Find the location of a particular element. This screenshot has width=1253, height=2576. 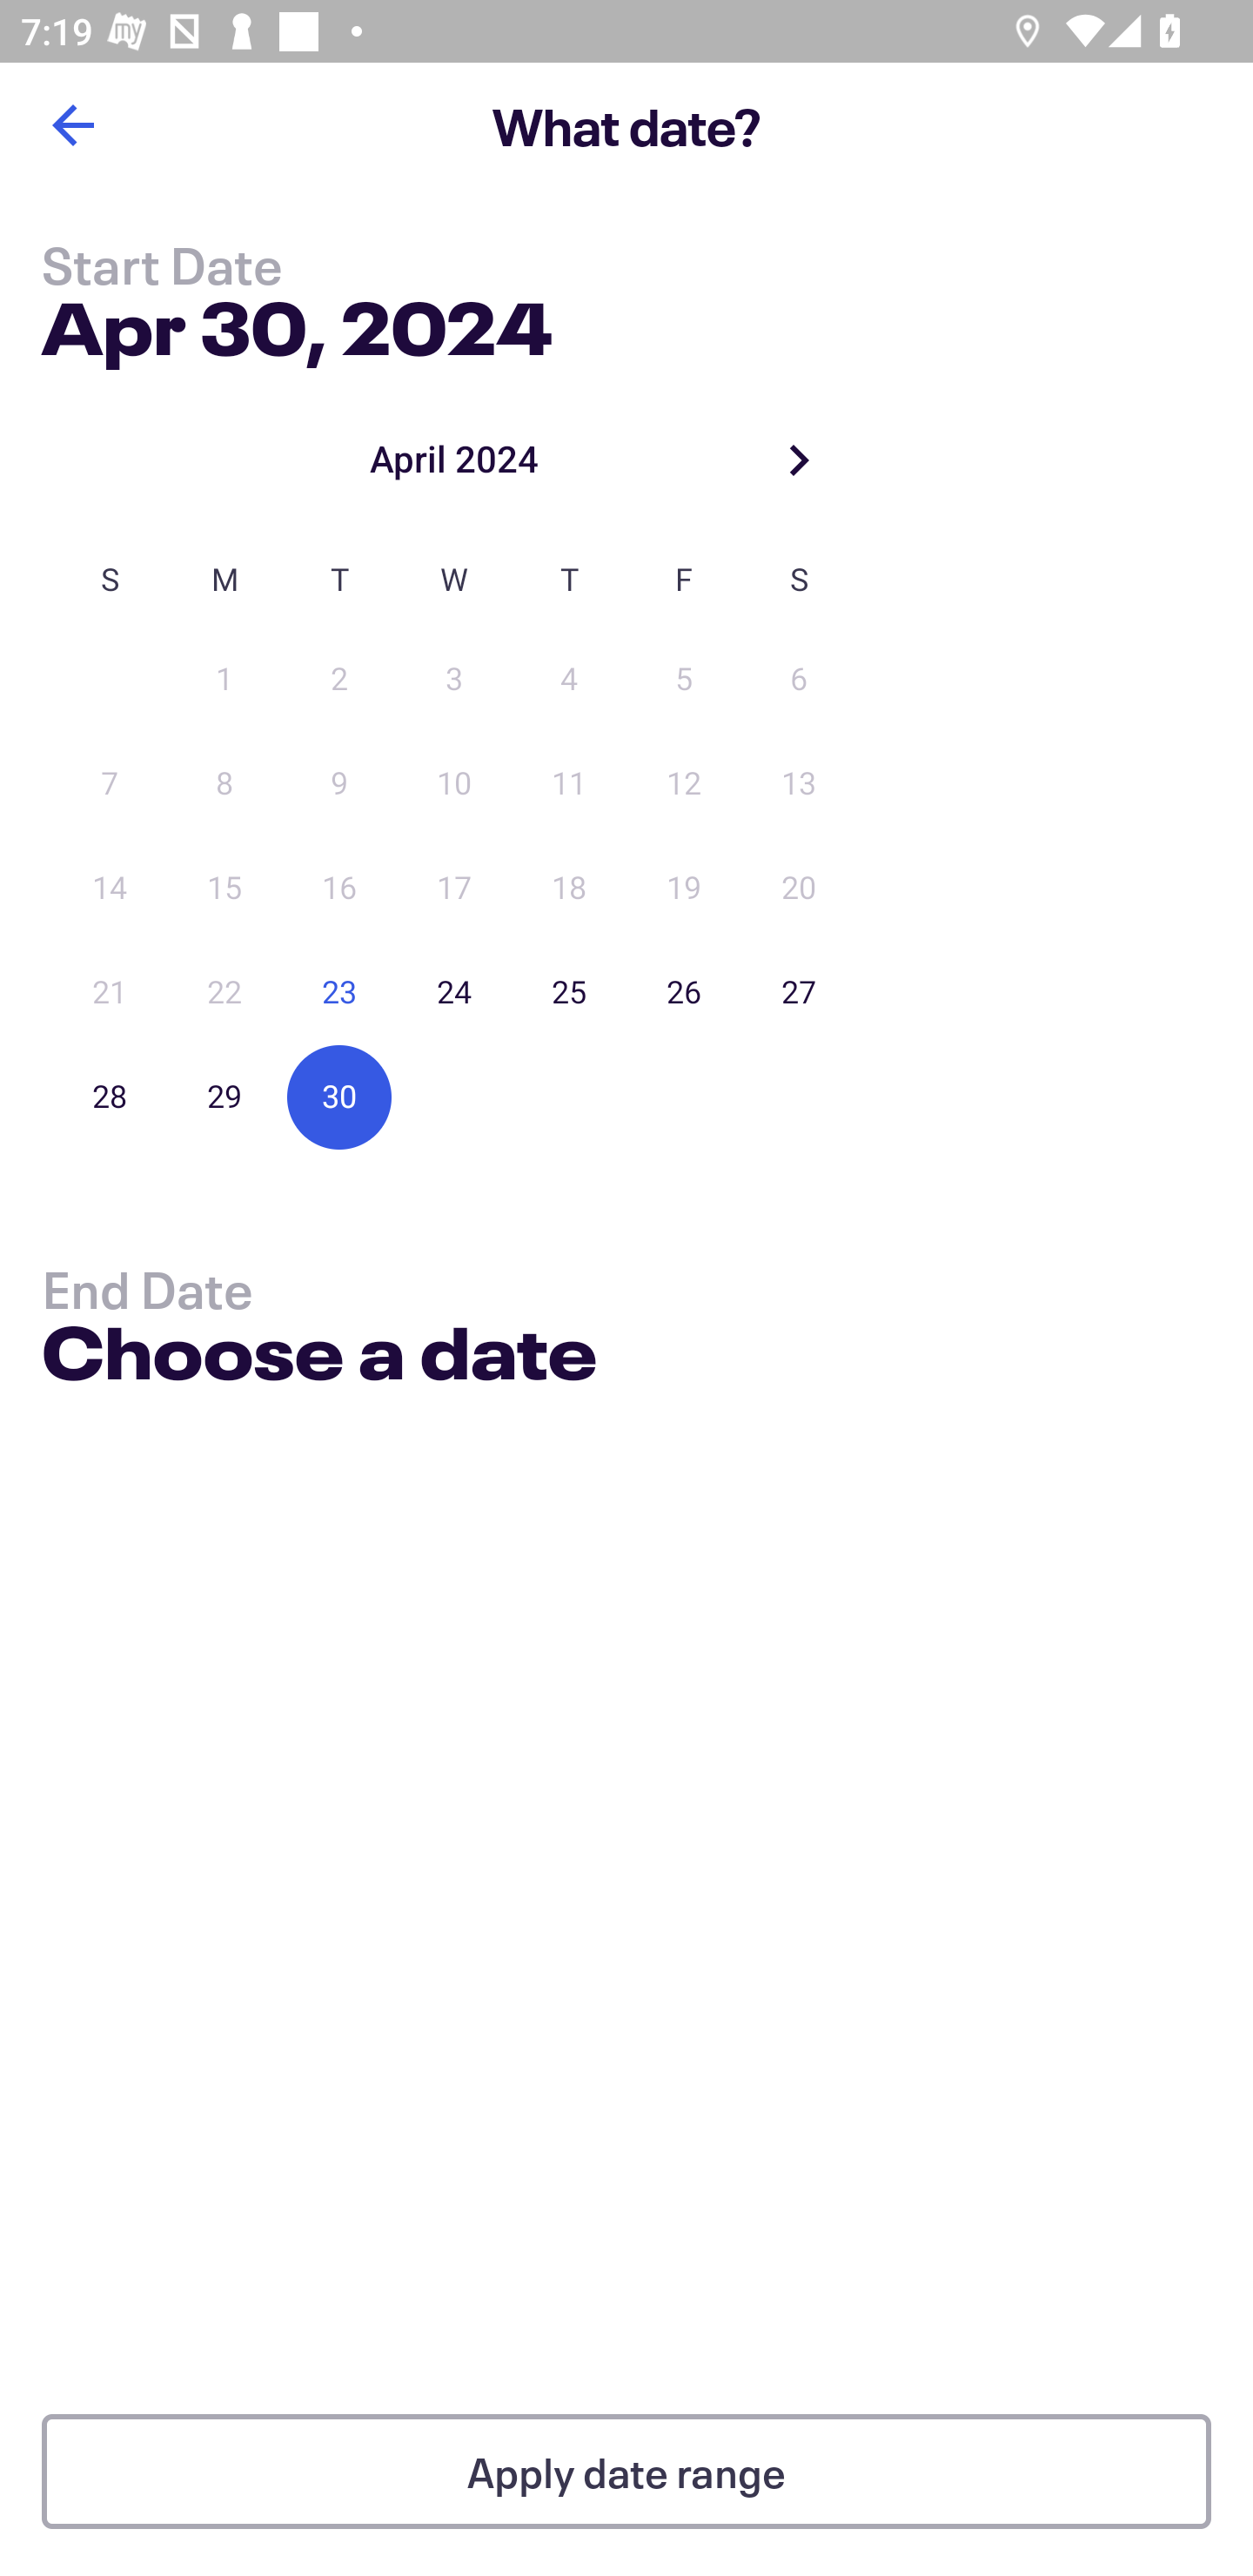

30 30 April 2024 is located at coordinates (339, 1097).